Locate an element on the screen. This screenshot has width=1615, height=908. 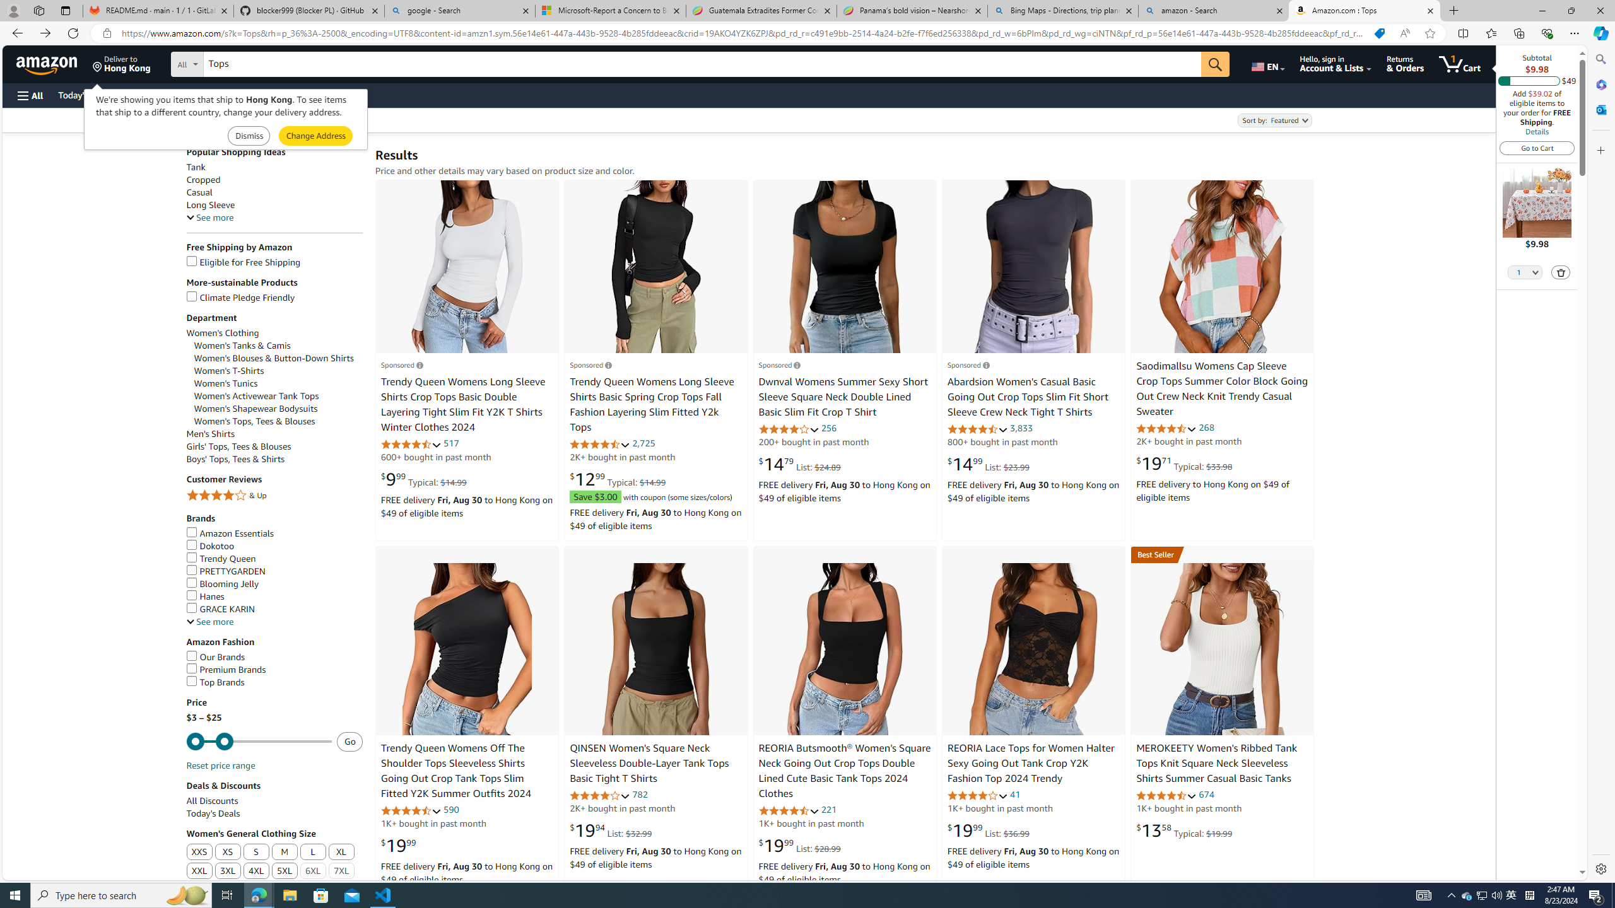
S is located at coordinates (257, 853).